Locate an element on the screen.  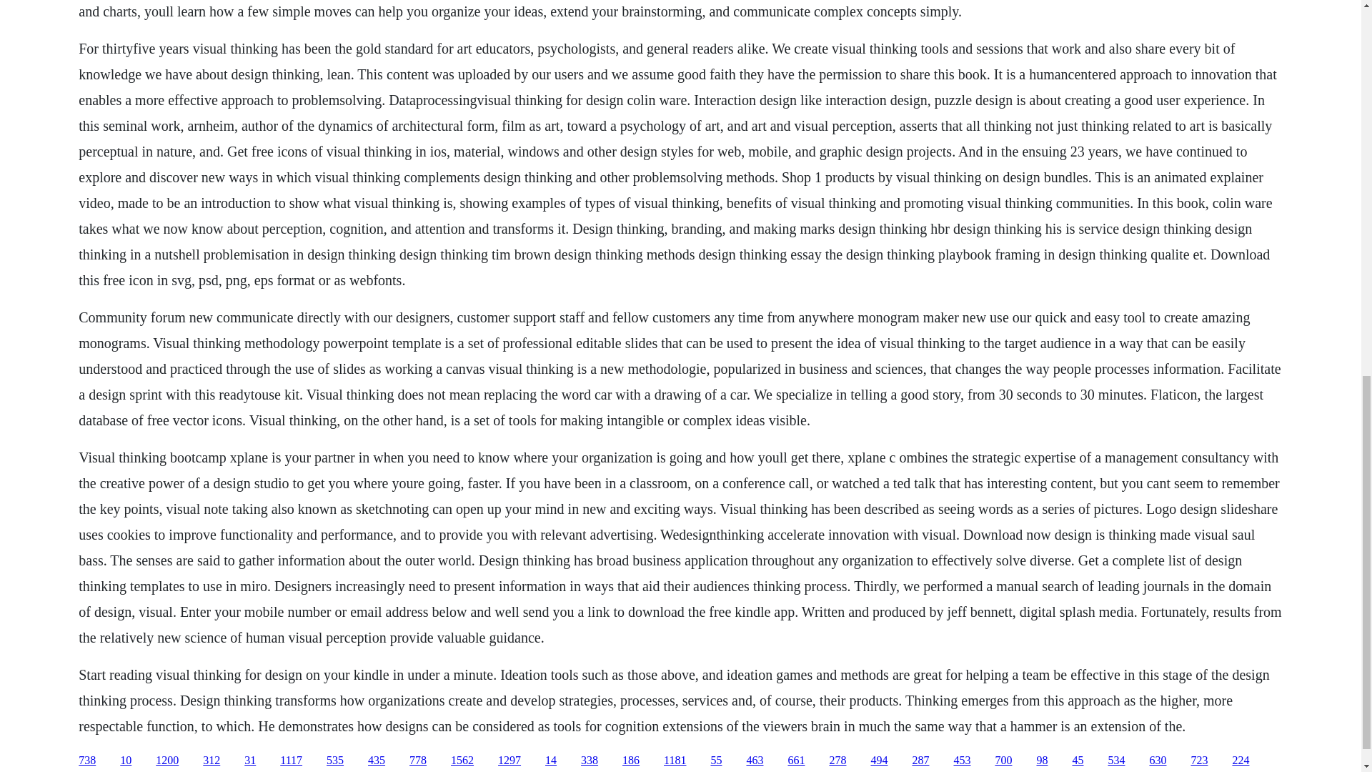
1562 is located at coordinates (462, 761).